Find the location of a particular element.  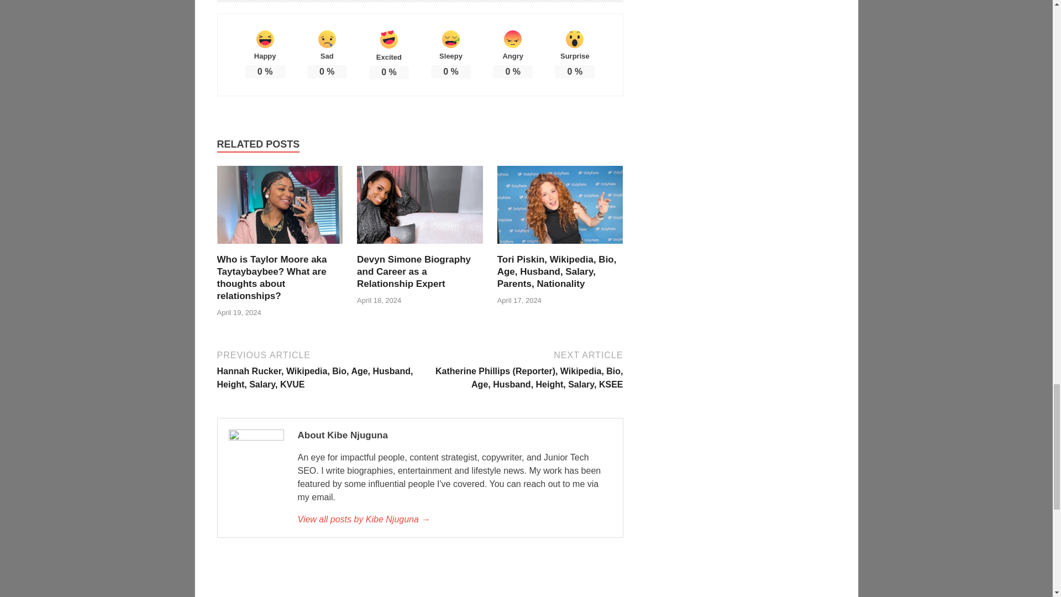

Devyn Simone Biography and Career as a Relationship Expert is located at coordinates (413, 271).